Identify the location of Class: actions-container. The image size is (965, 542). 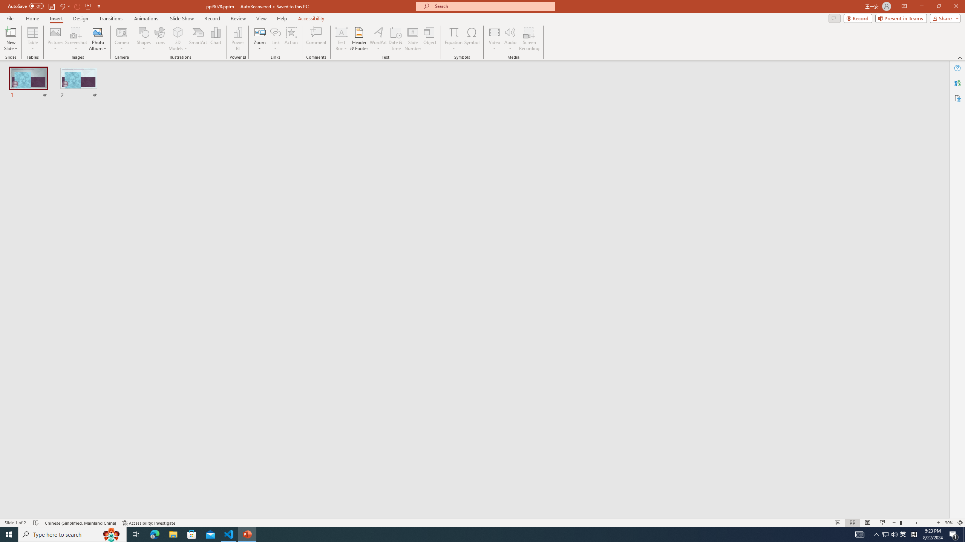
(200, 256).